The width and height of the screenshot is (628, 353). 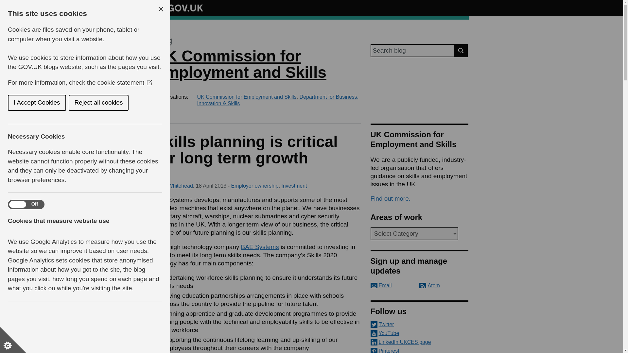 I want to click on Posts by Nigel Whitehead, so click(x=173, y=186).